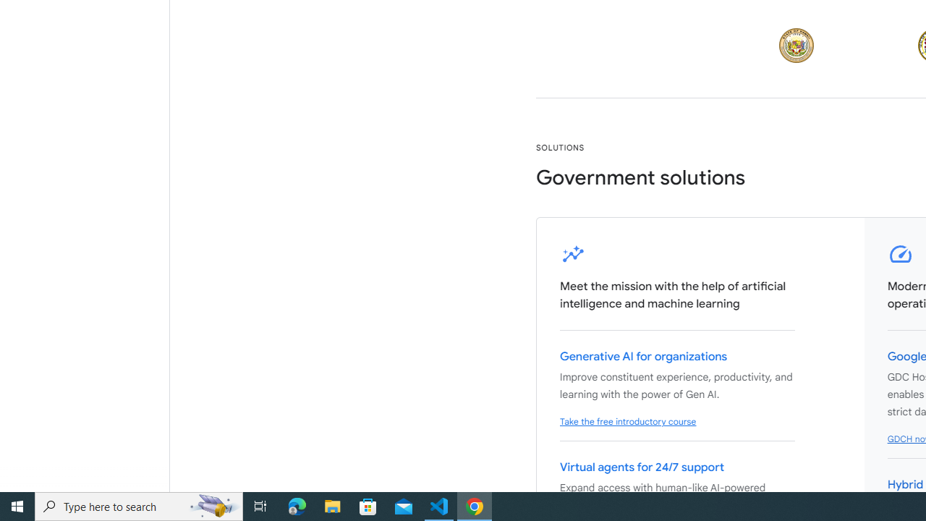 The height and width of the screenshot is (521, 926). Describe the element at coordinates (797, 45) in the screenshot. I see `State of Hawaii` at that location.